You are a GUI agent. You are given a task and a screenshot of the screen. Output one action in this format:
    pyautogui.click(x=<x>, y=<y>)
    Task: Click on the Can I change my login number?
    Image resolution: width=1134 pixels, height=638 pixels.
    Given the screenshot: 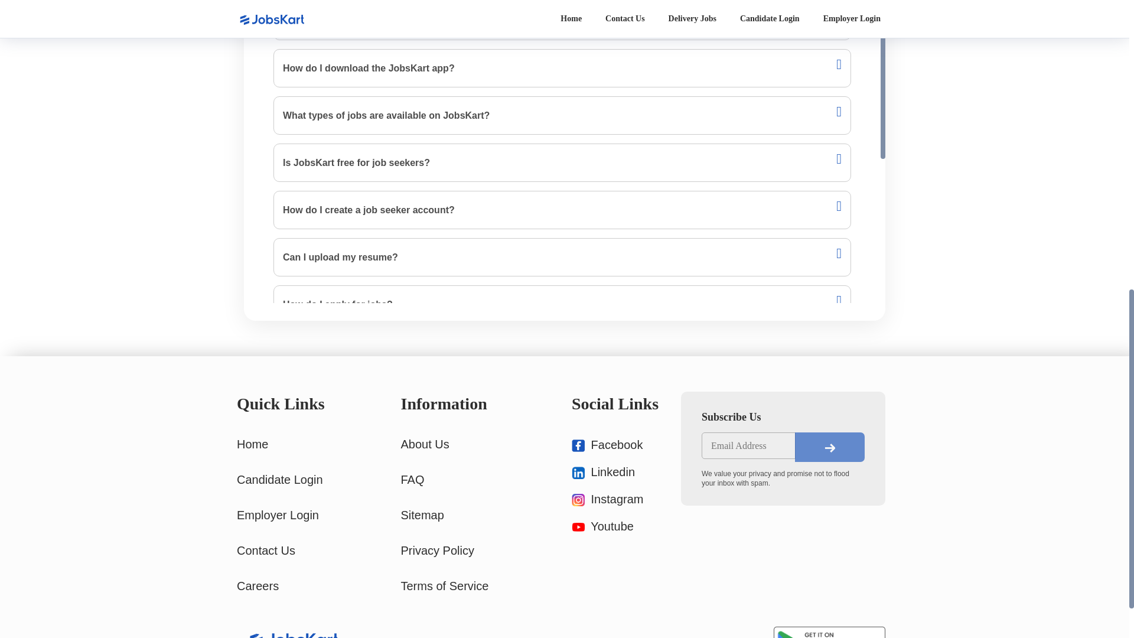 What is the action you would take?
    pyautogui.click(x=562, y=549)
    